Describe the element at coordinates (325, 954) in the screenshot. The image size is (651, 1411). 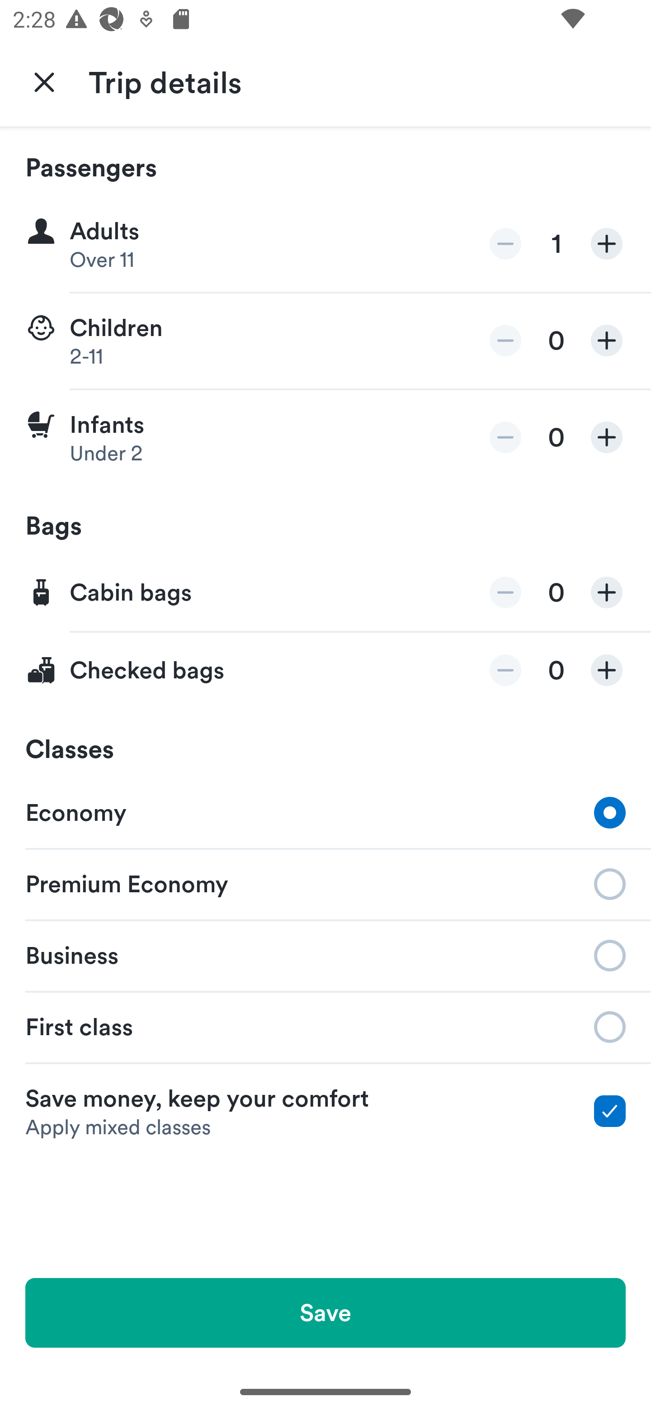
I see `Business` at that location.